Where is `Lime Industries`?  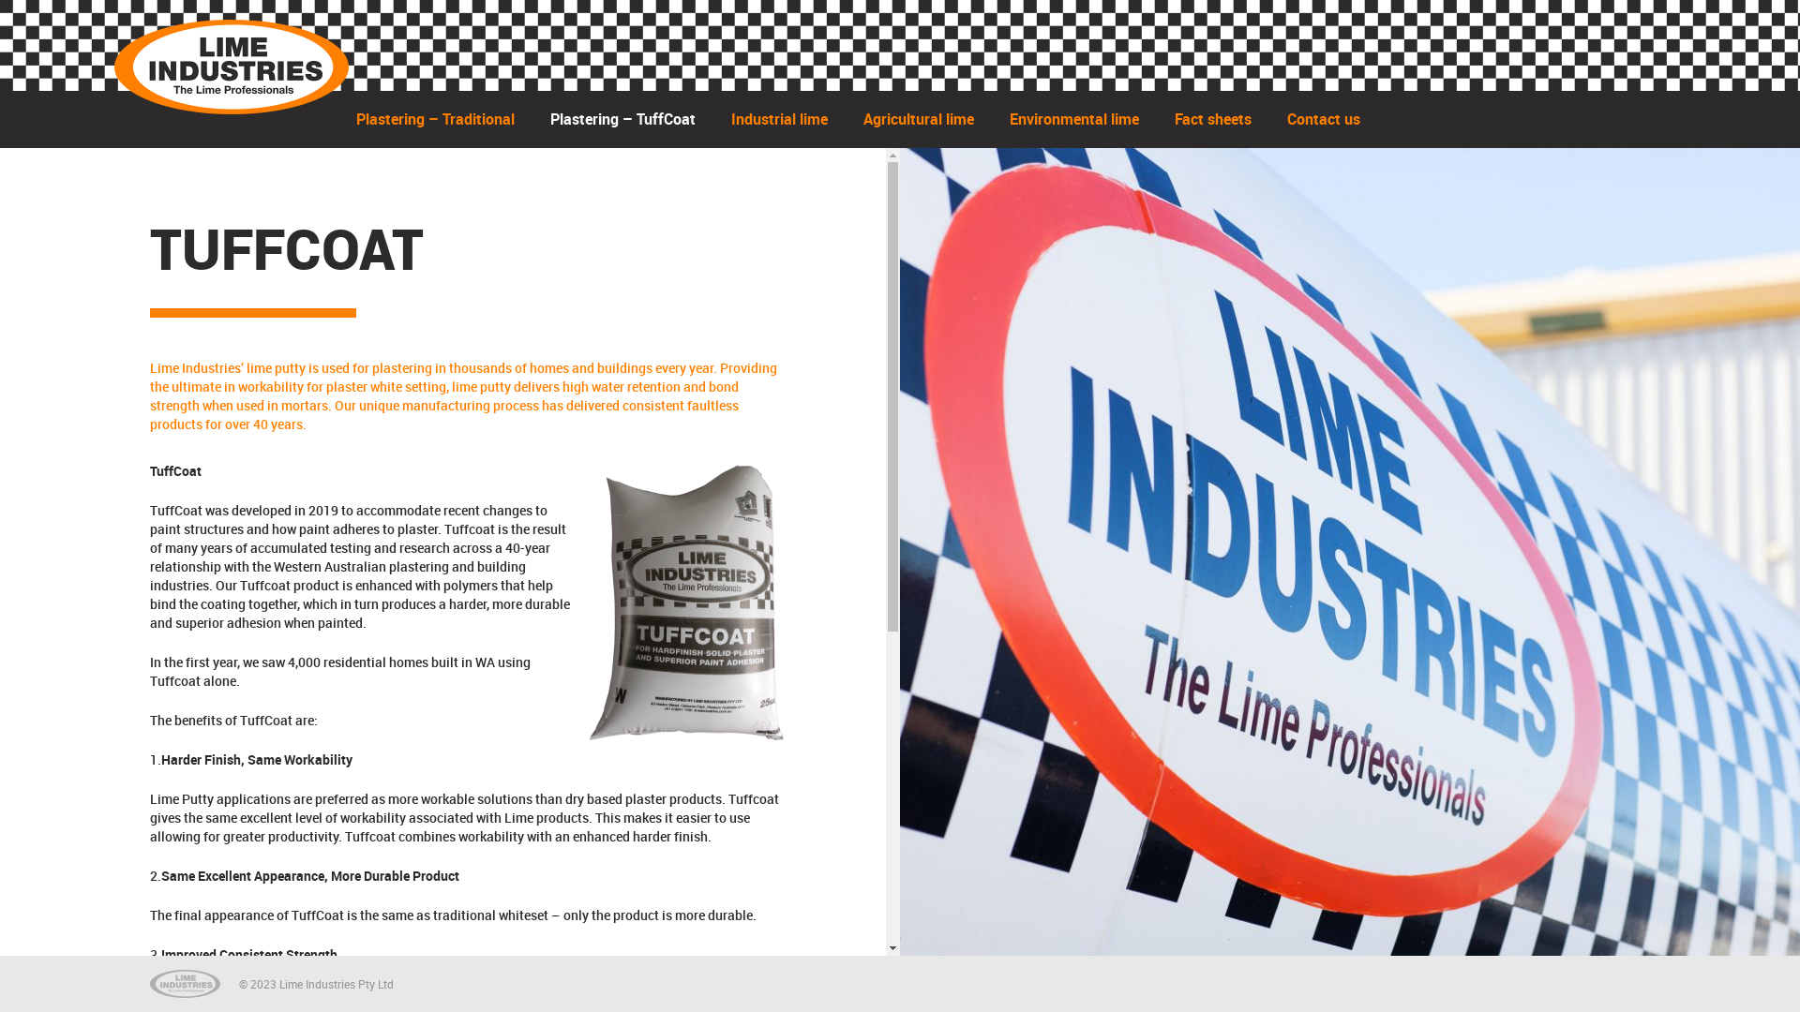
Lime Industries is located at coordinates (186, 984).